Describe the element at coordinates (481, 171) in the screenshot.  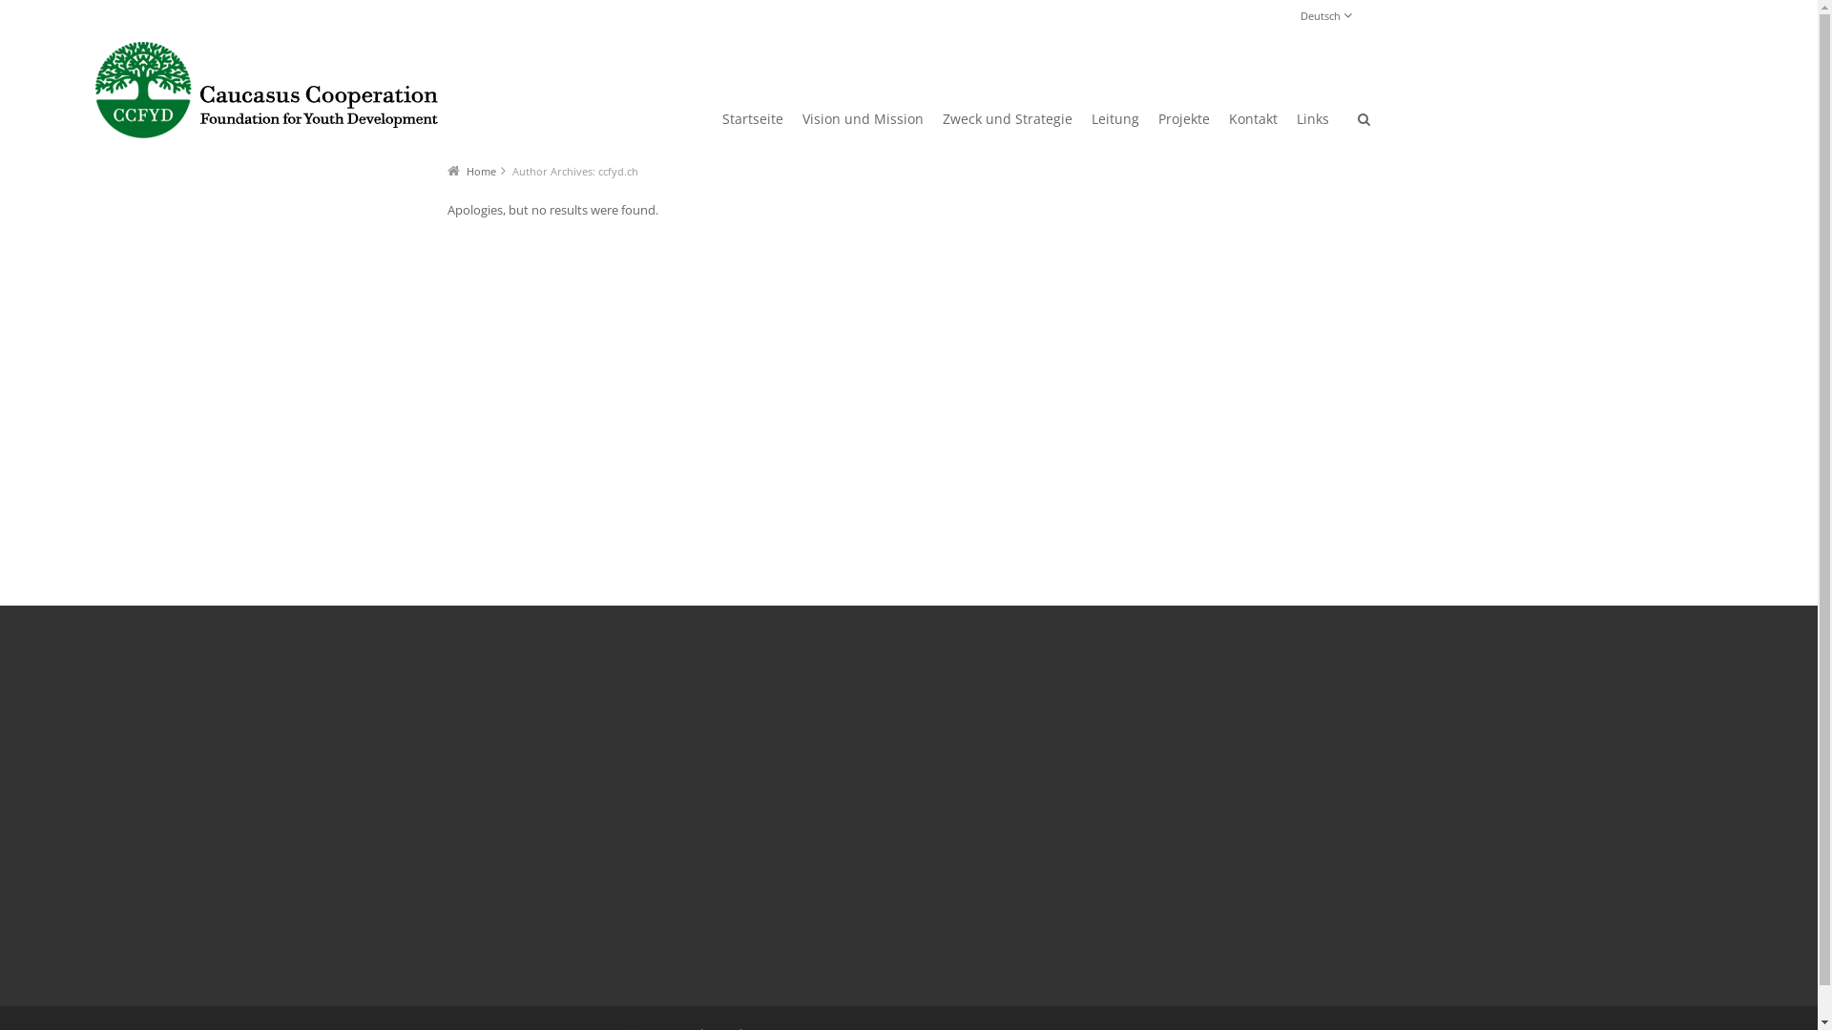
I see `Home` at that location.